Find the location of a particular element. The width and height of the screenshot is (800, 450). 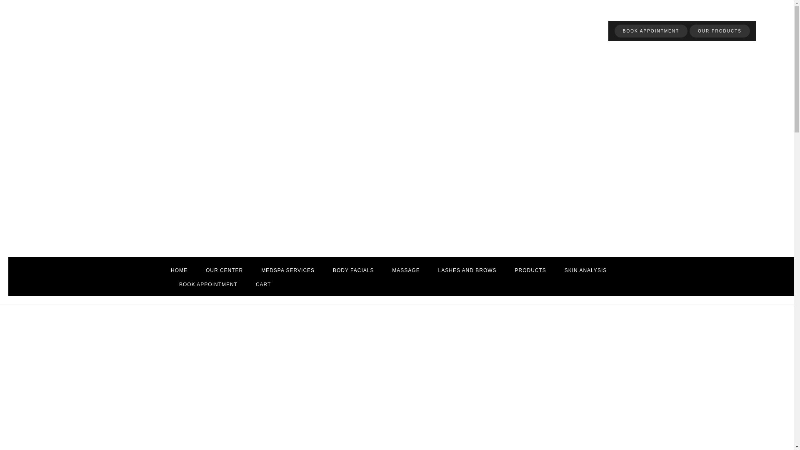

OUR PRODUCTS is located at coordinates (720, 31).